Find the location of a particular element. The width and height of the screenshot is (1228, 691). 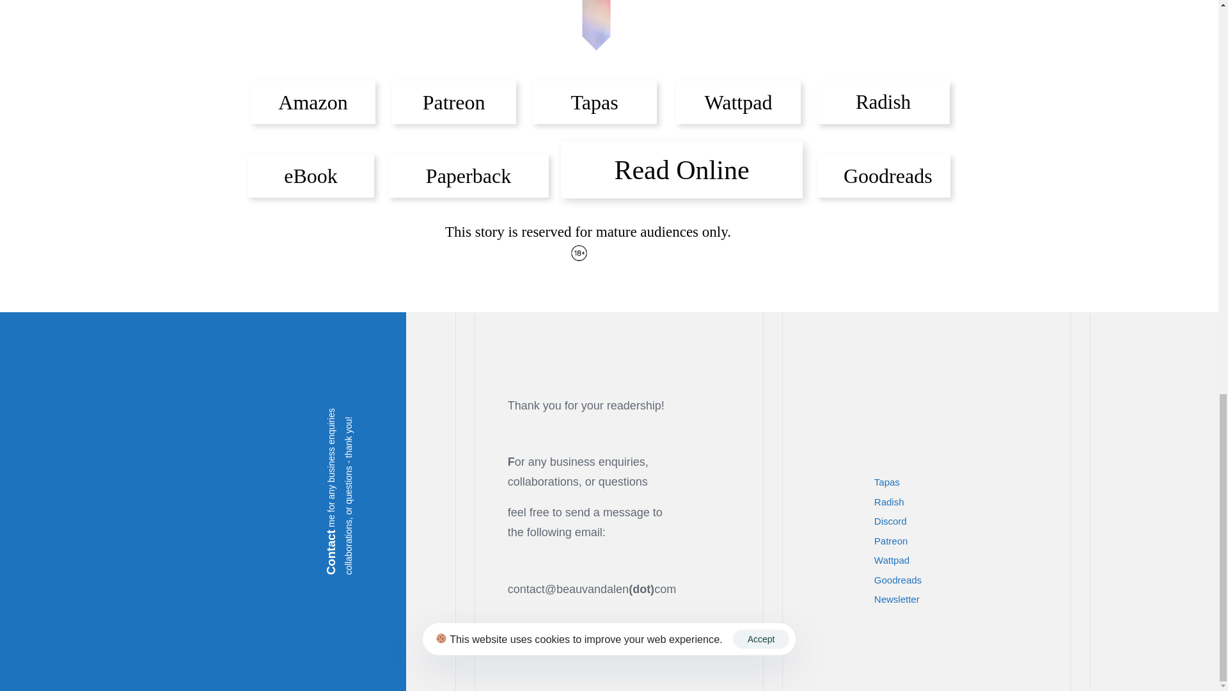

Tapas is located at coordinates (594, 102).